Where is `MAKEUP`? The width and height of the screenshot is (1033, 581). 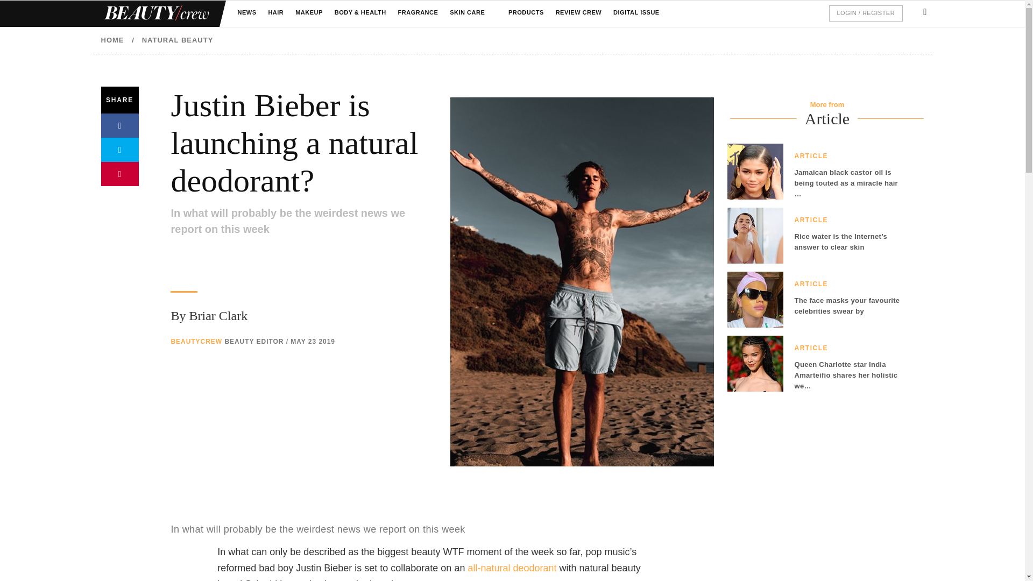
MAKEUP is located at coordinates (309, 13).